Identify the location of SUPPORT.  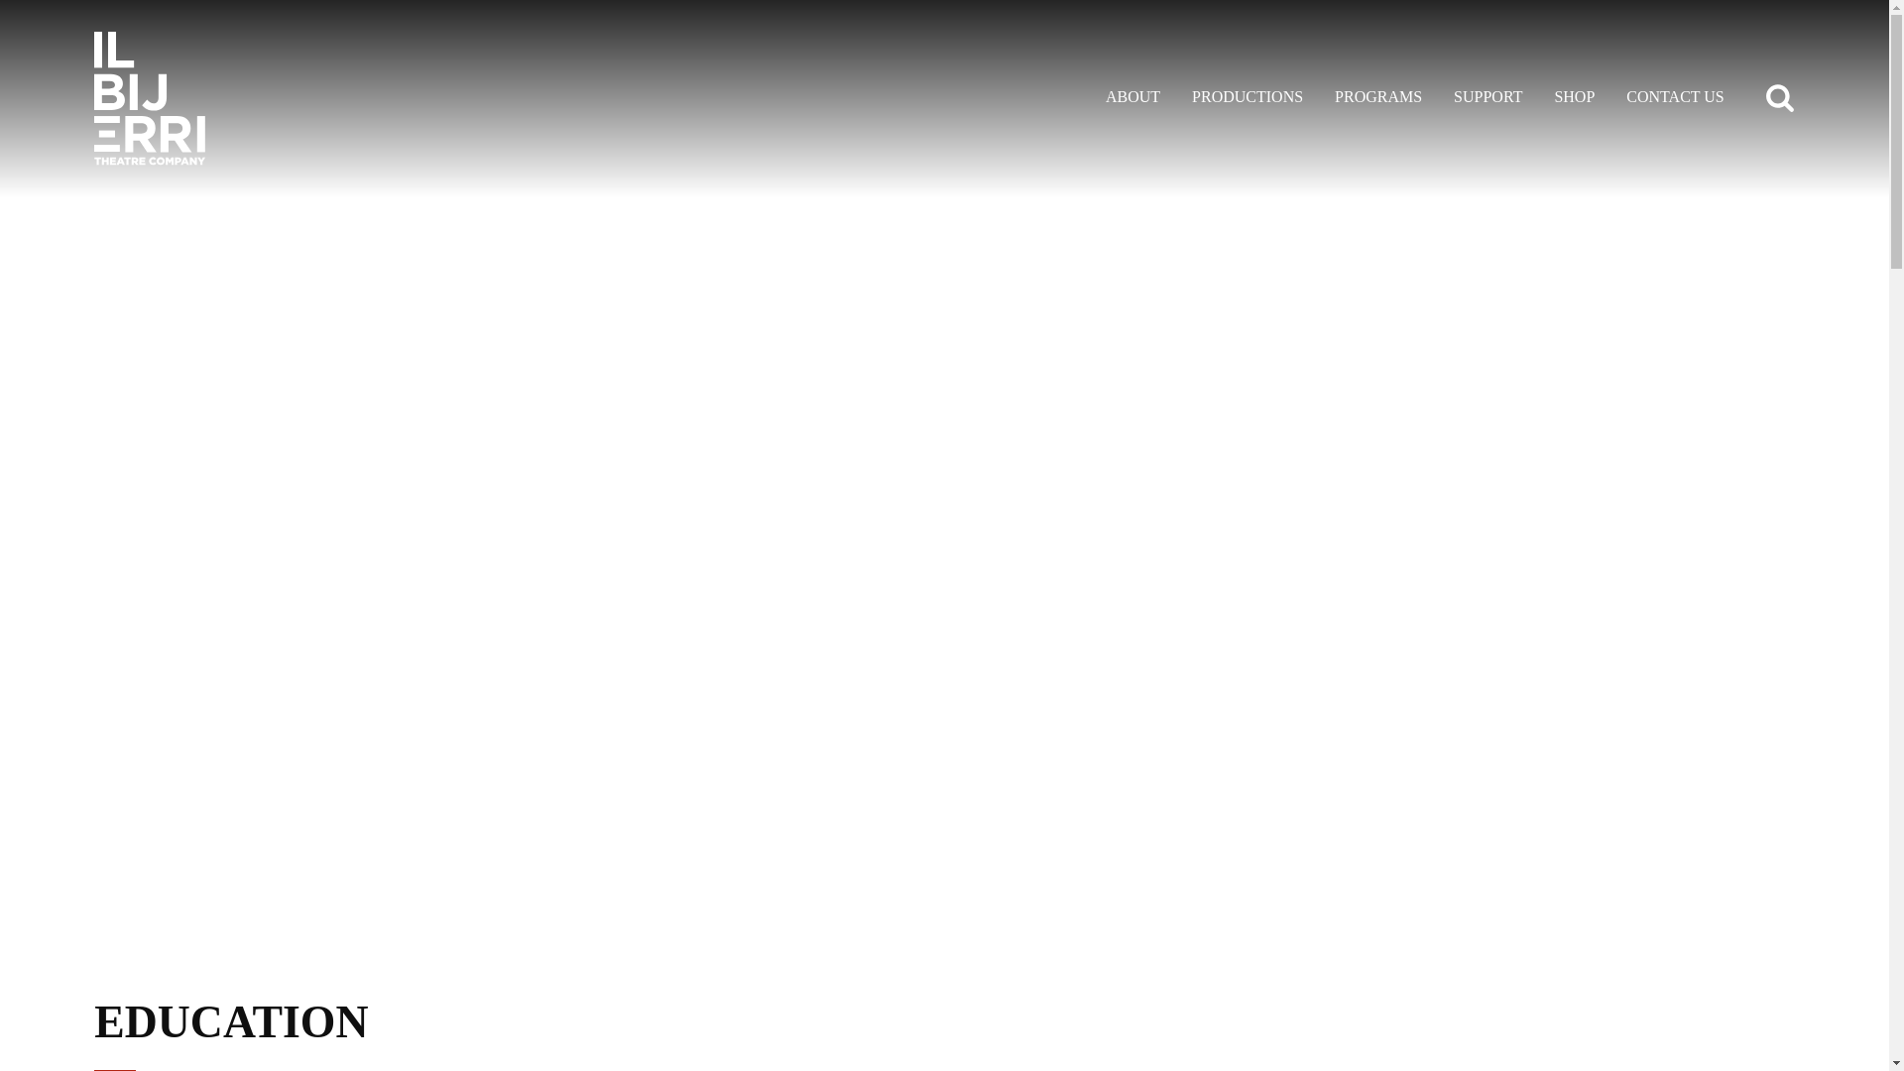
(1487, 98).